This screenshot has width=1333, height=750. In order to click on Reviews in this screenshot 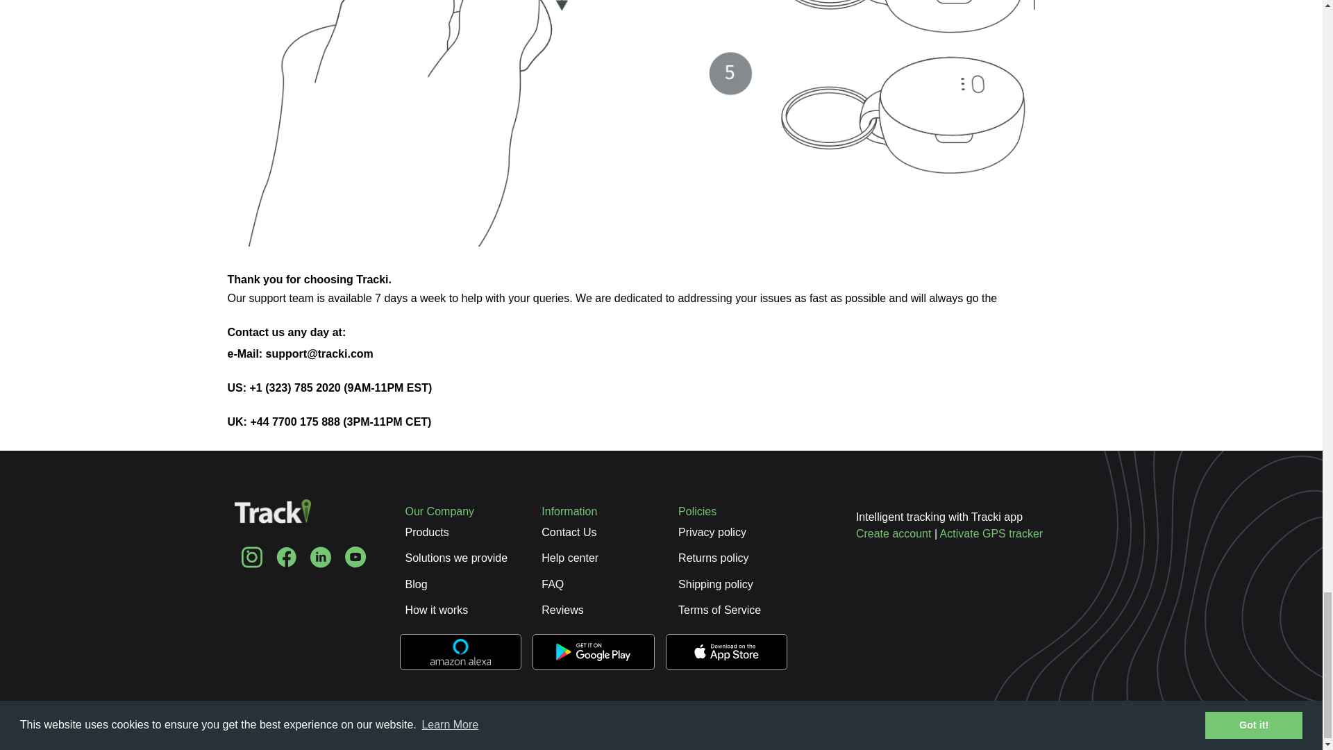, I will do `click(562, 610)`.